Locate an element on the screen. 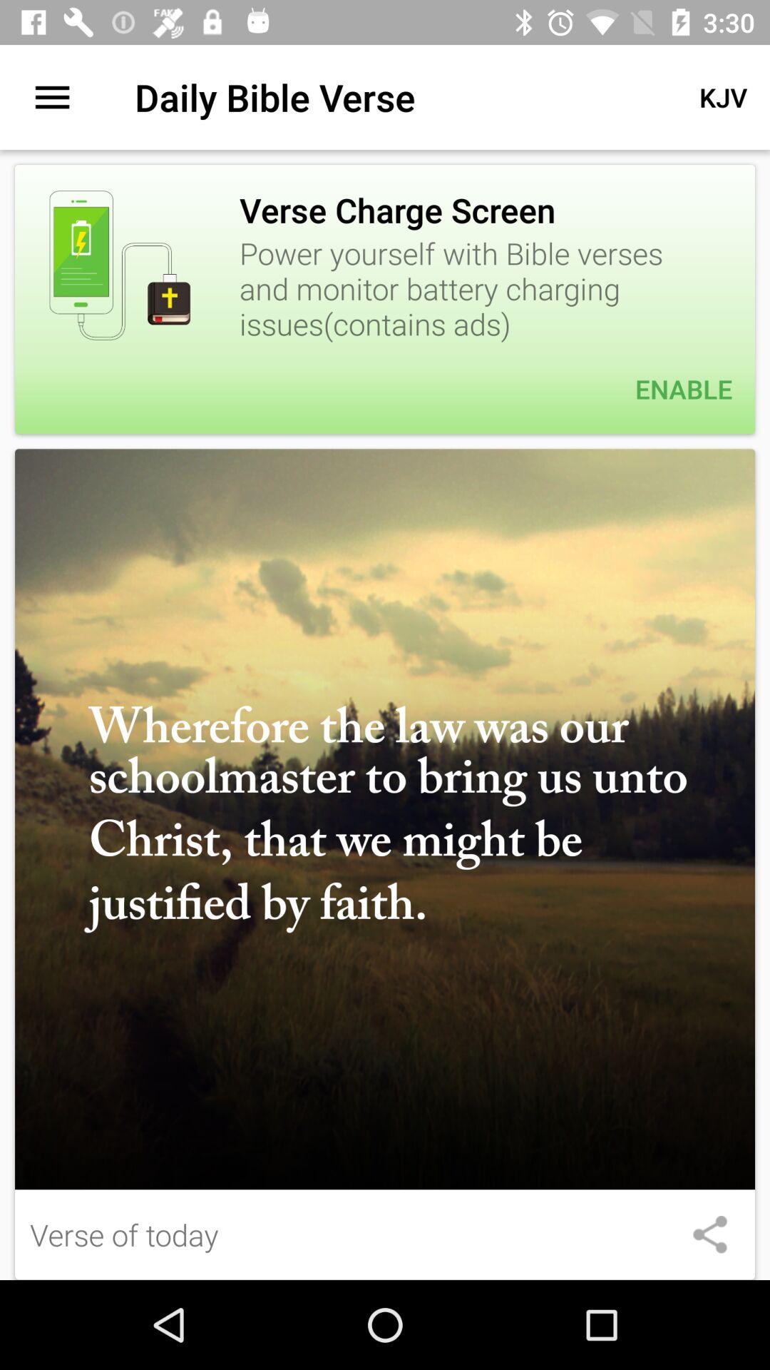 This screenshot has width=770, height=1370. turn off app to the right of the daily bible verse item is located at coordinates (723, 97).